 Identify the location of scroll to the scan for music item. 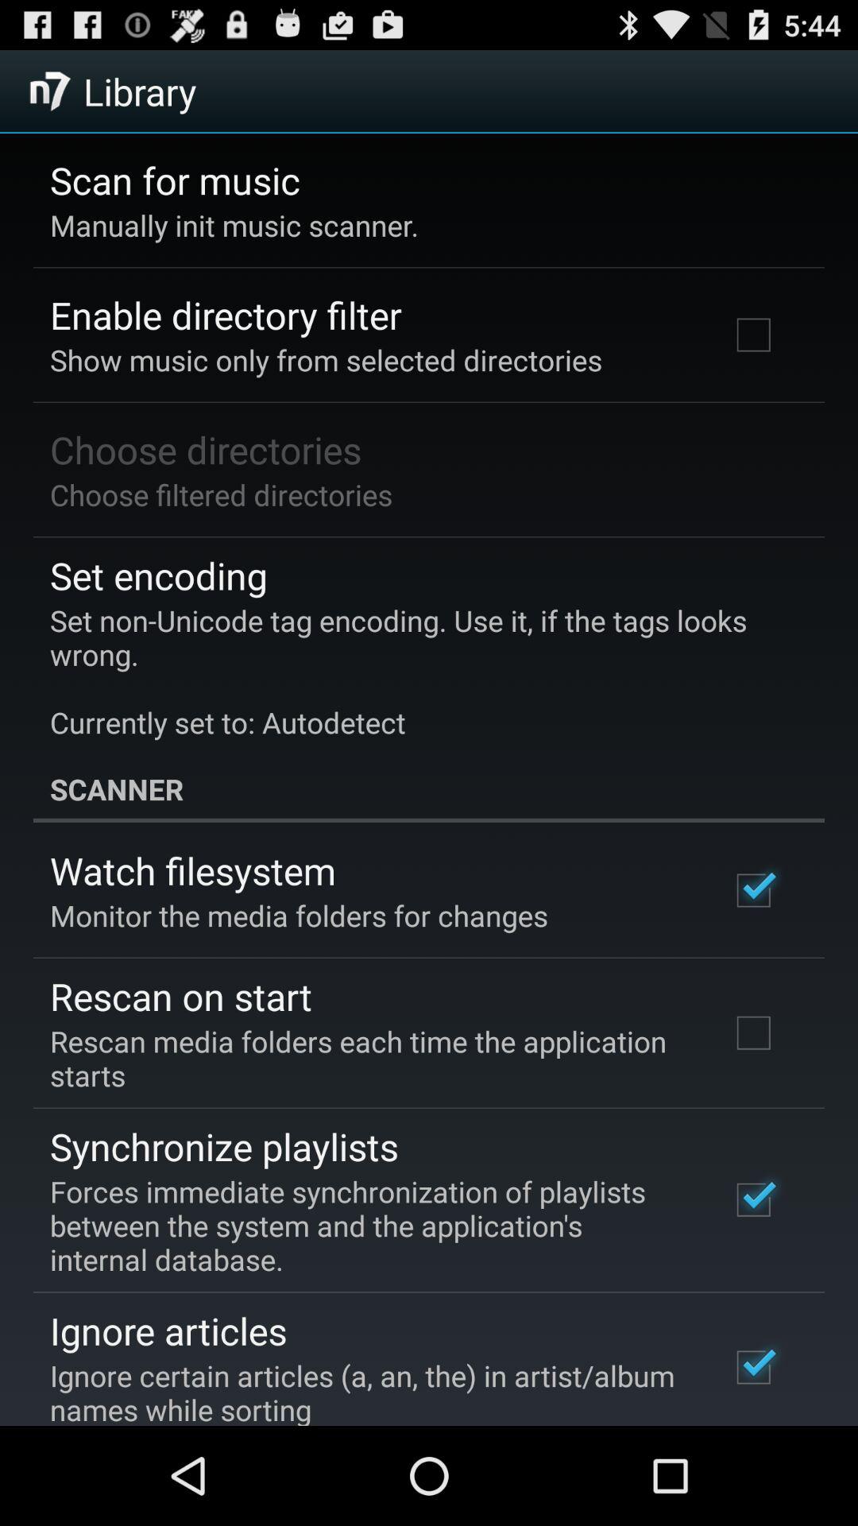
(175, 180).